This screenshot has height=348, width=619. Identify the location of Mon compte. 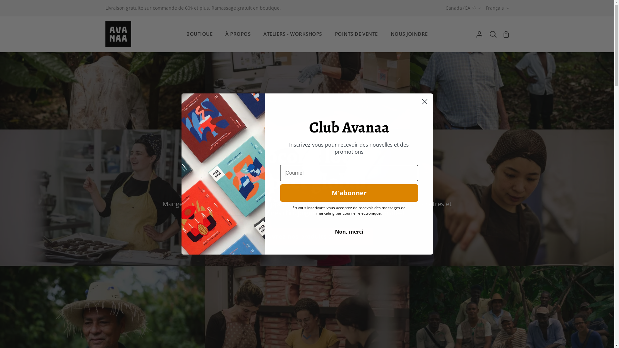
(479, 34).